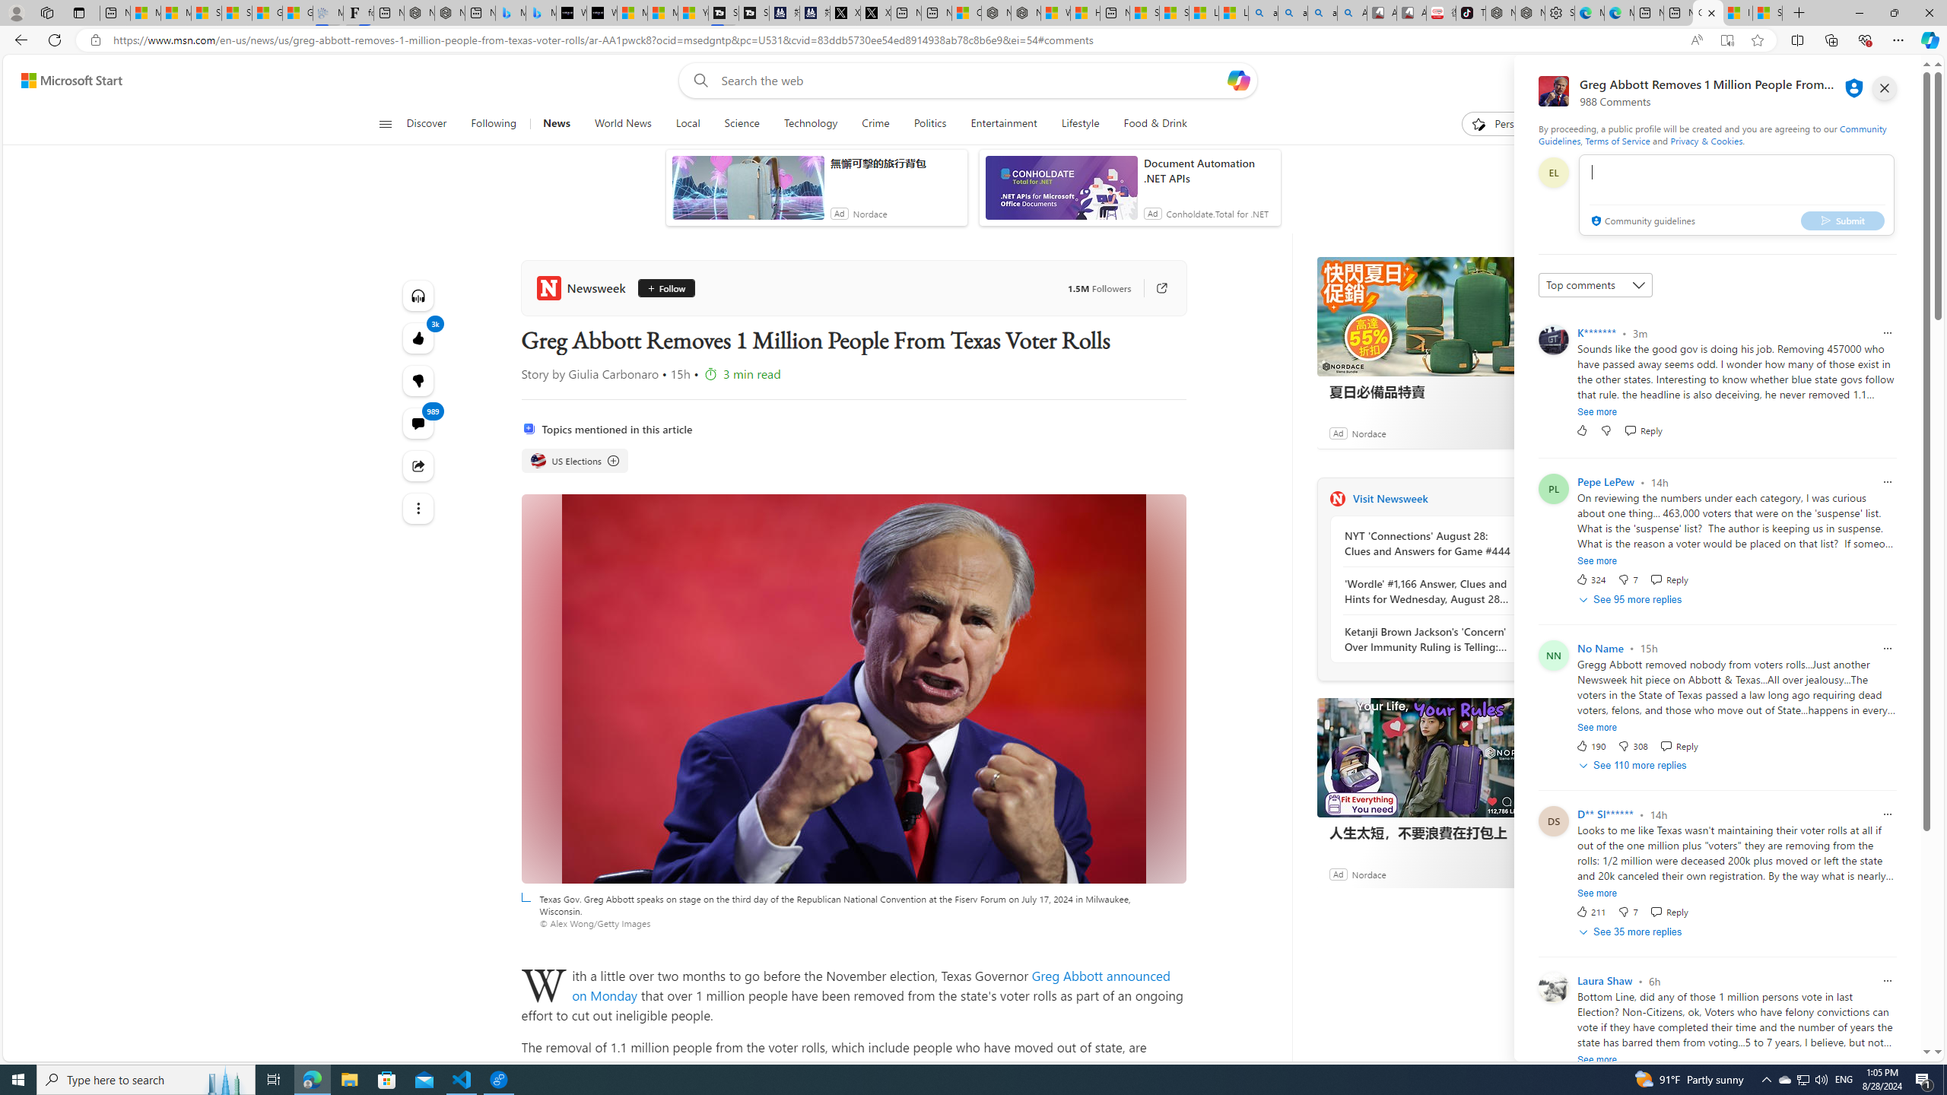 This screenshot has width=1947, height=1095. I want to click on Science, so click(741, 124).